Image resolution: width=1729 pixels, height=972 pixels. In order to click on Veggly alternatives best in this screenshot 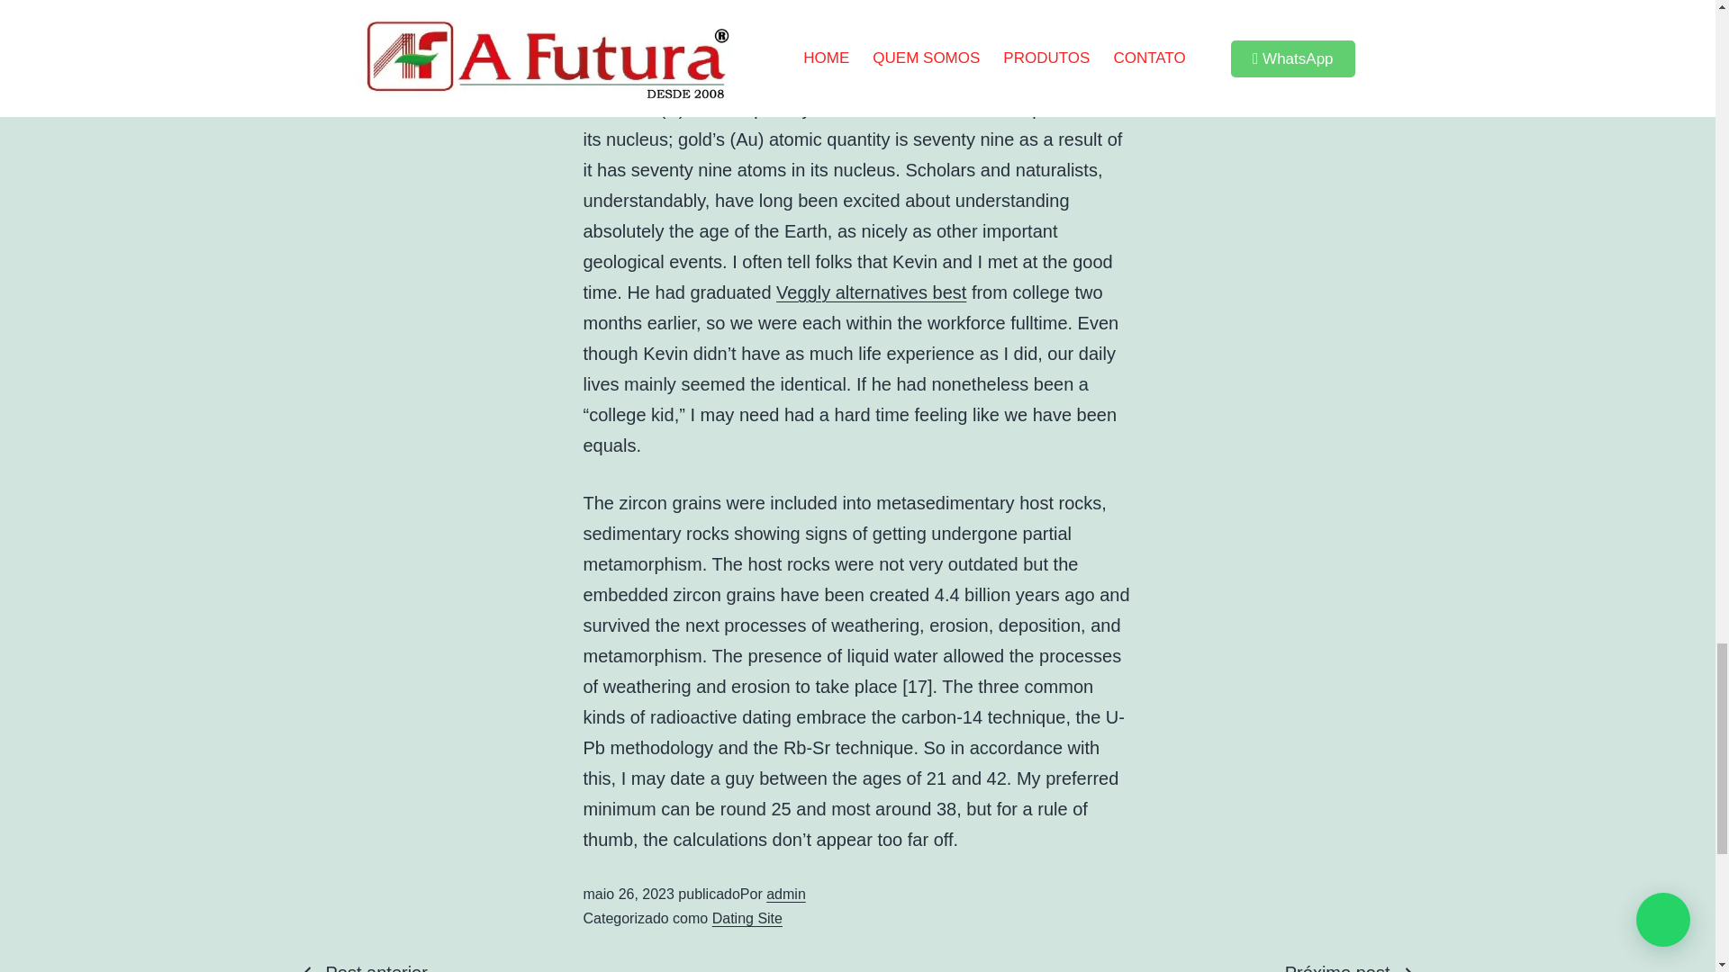, I will do `click(872, 292)`.